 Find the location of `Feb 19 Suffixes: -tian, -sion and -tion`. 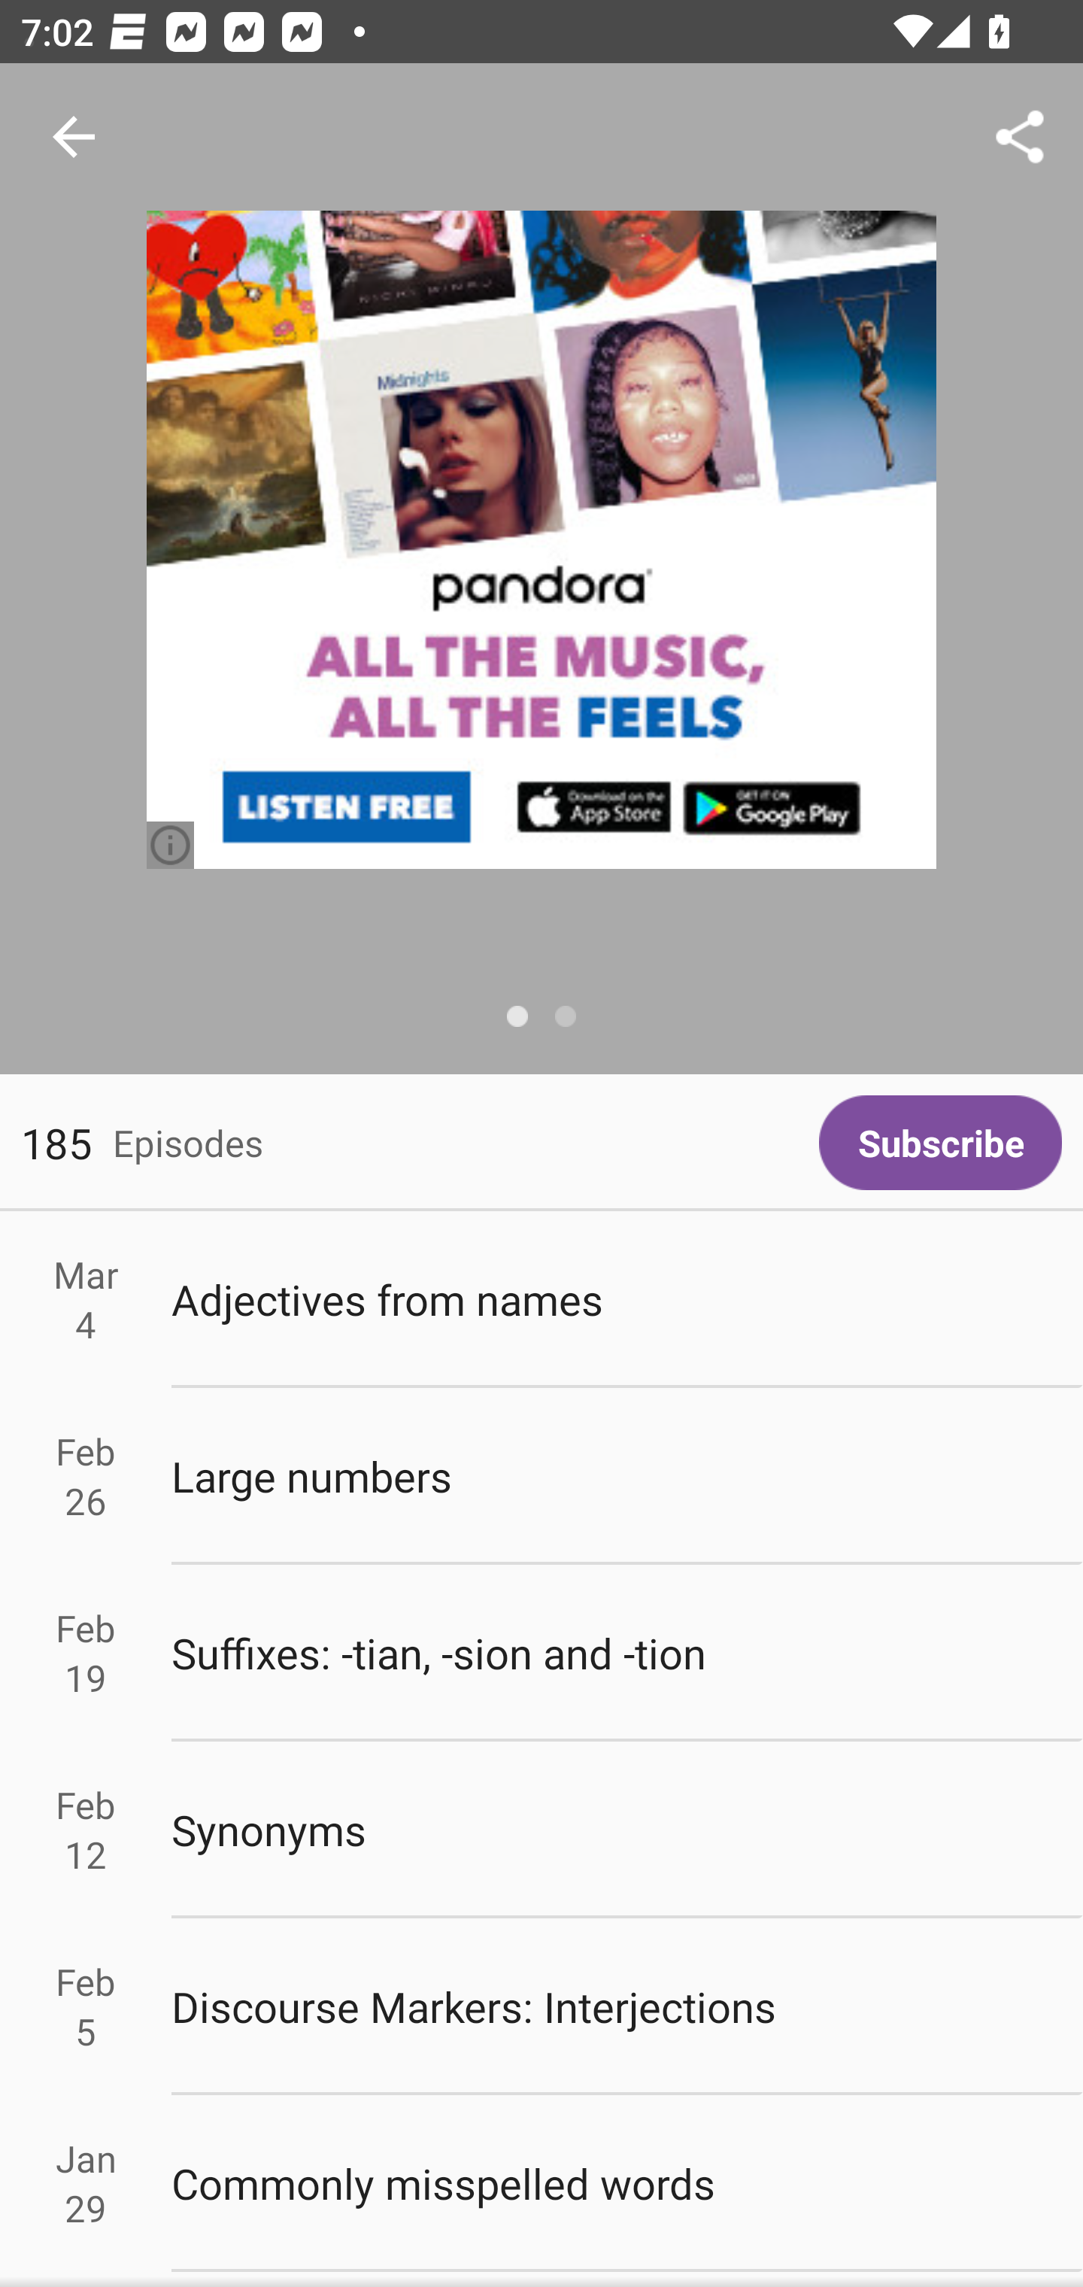

Feb 19 Suffixes: -tian, -sion and -tion is located at coordinates (541, 1654).